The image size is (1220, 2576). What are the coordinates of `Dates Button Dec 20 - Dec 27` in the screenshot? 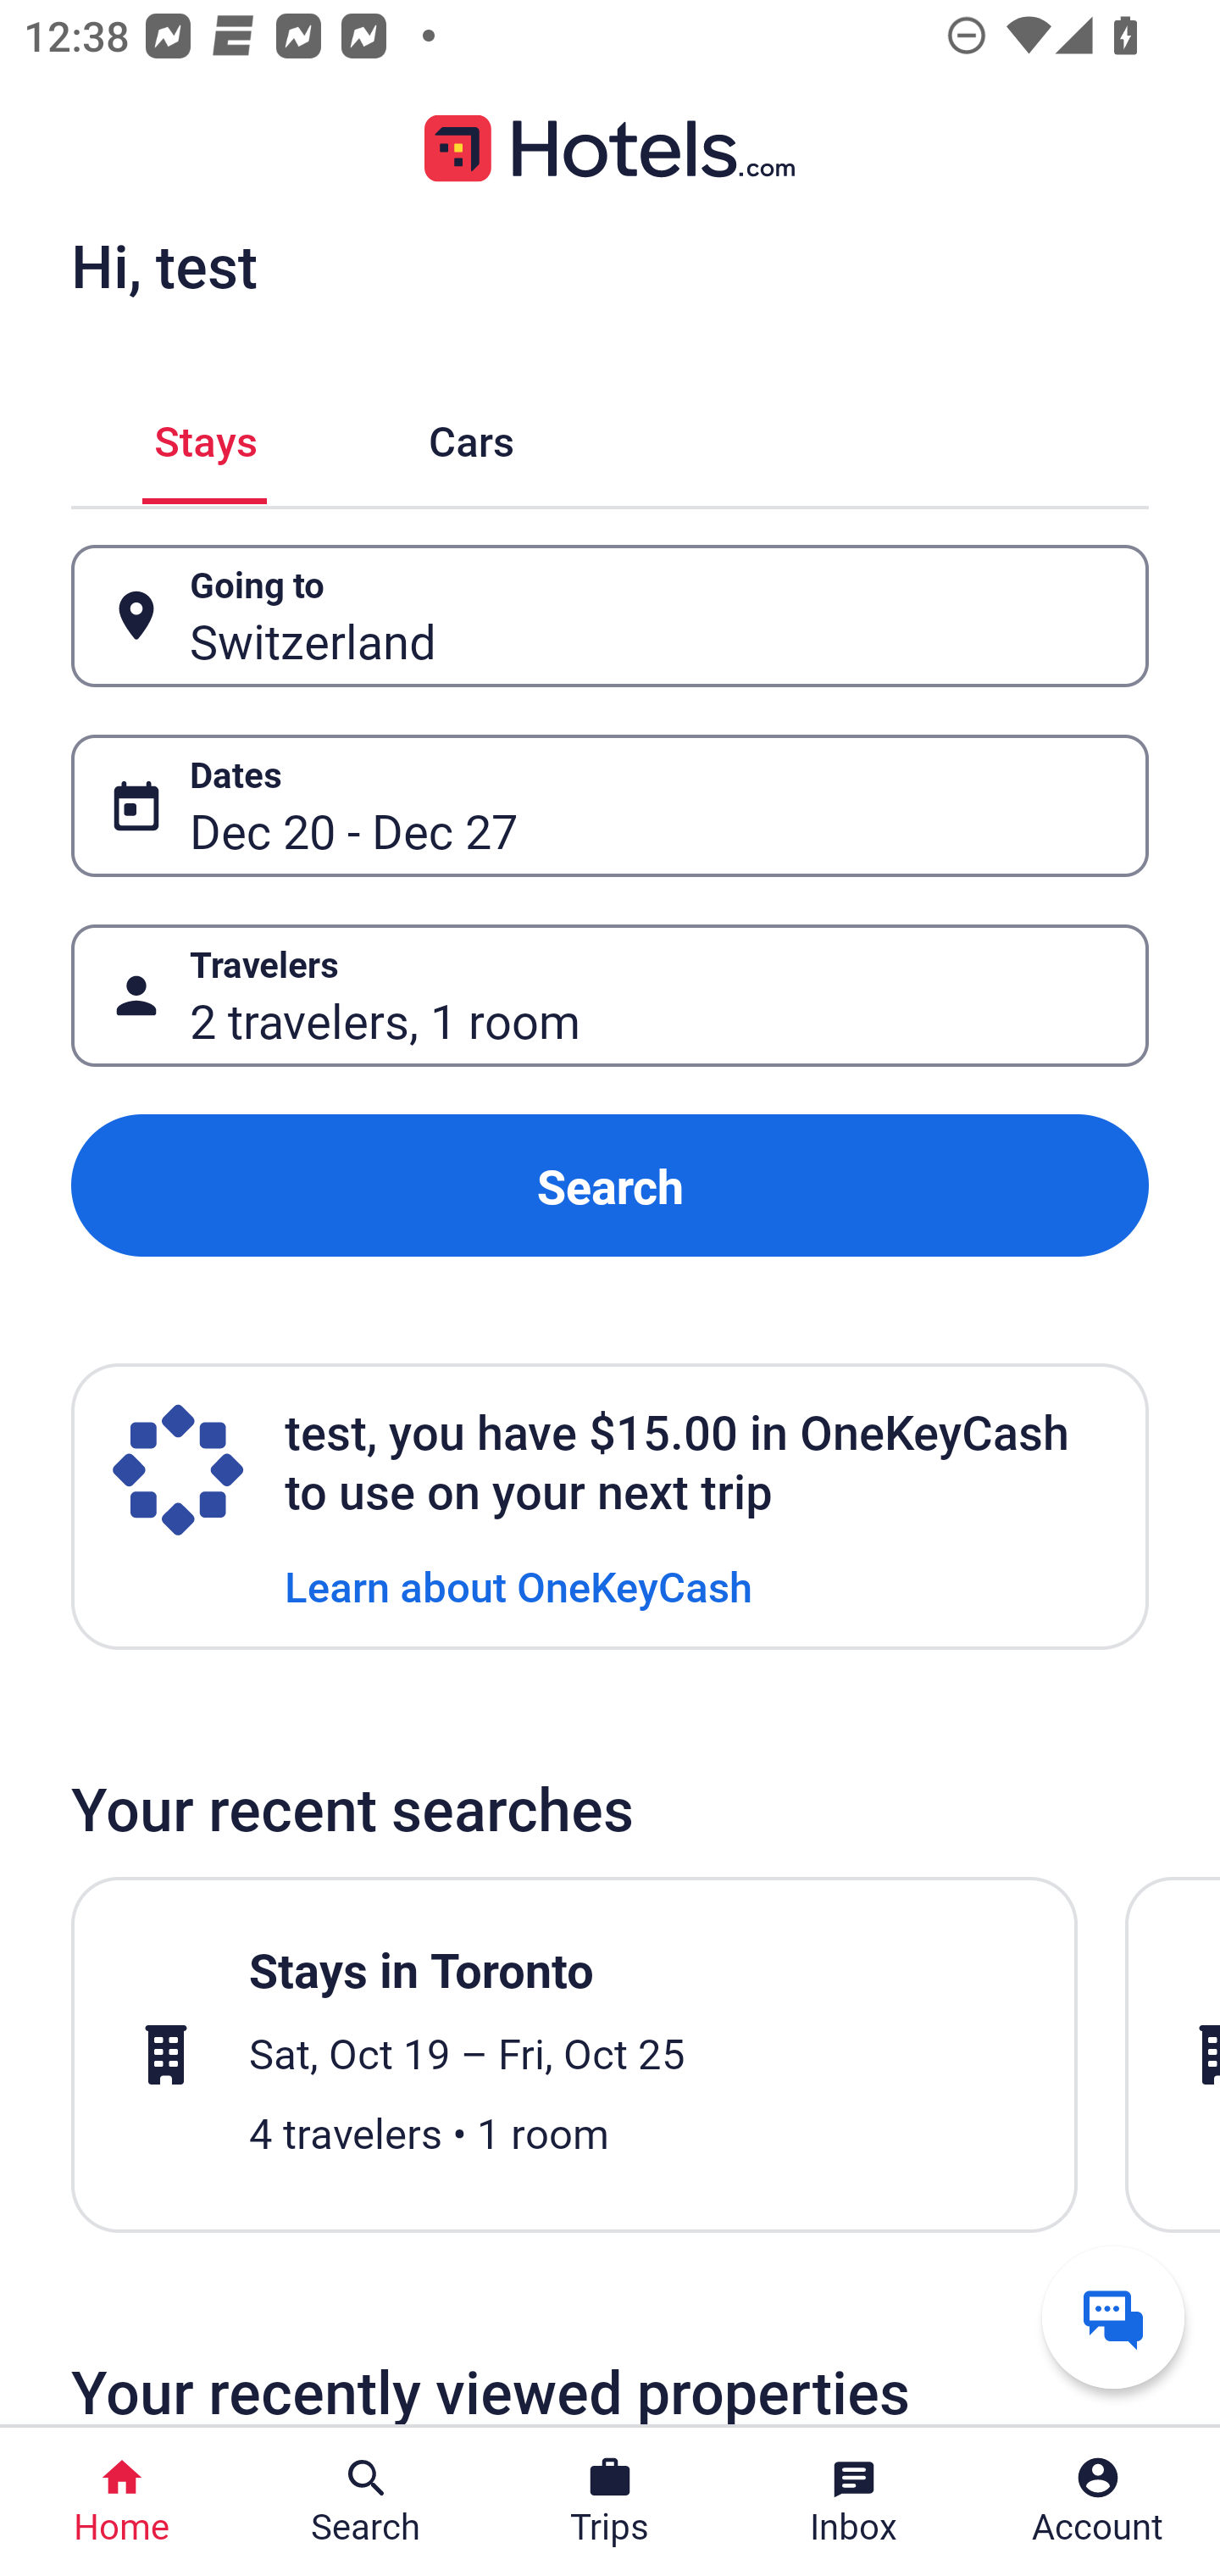 It's located at (610, 805).